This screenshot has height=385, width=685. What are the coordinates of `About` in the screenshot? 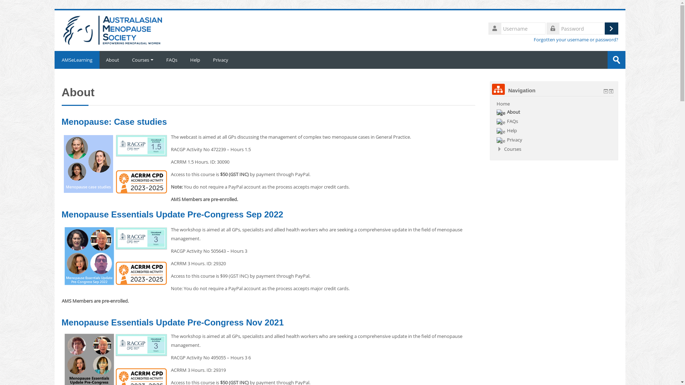 It's located at (508, 112).